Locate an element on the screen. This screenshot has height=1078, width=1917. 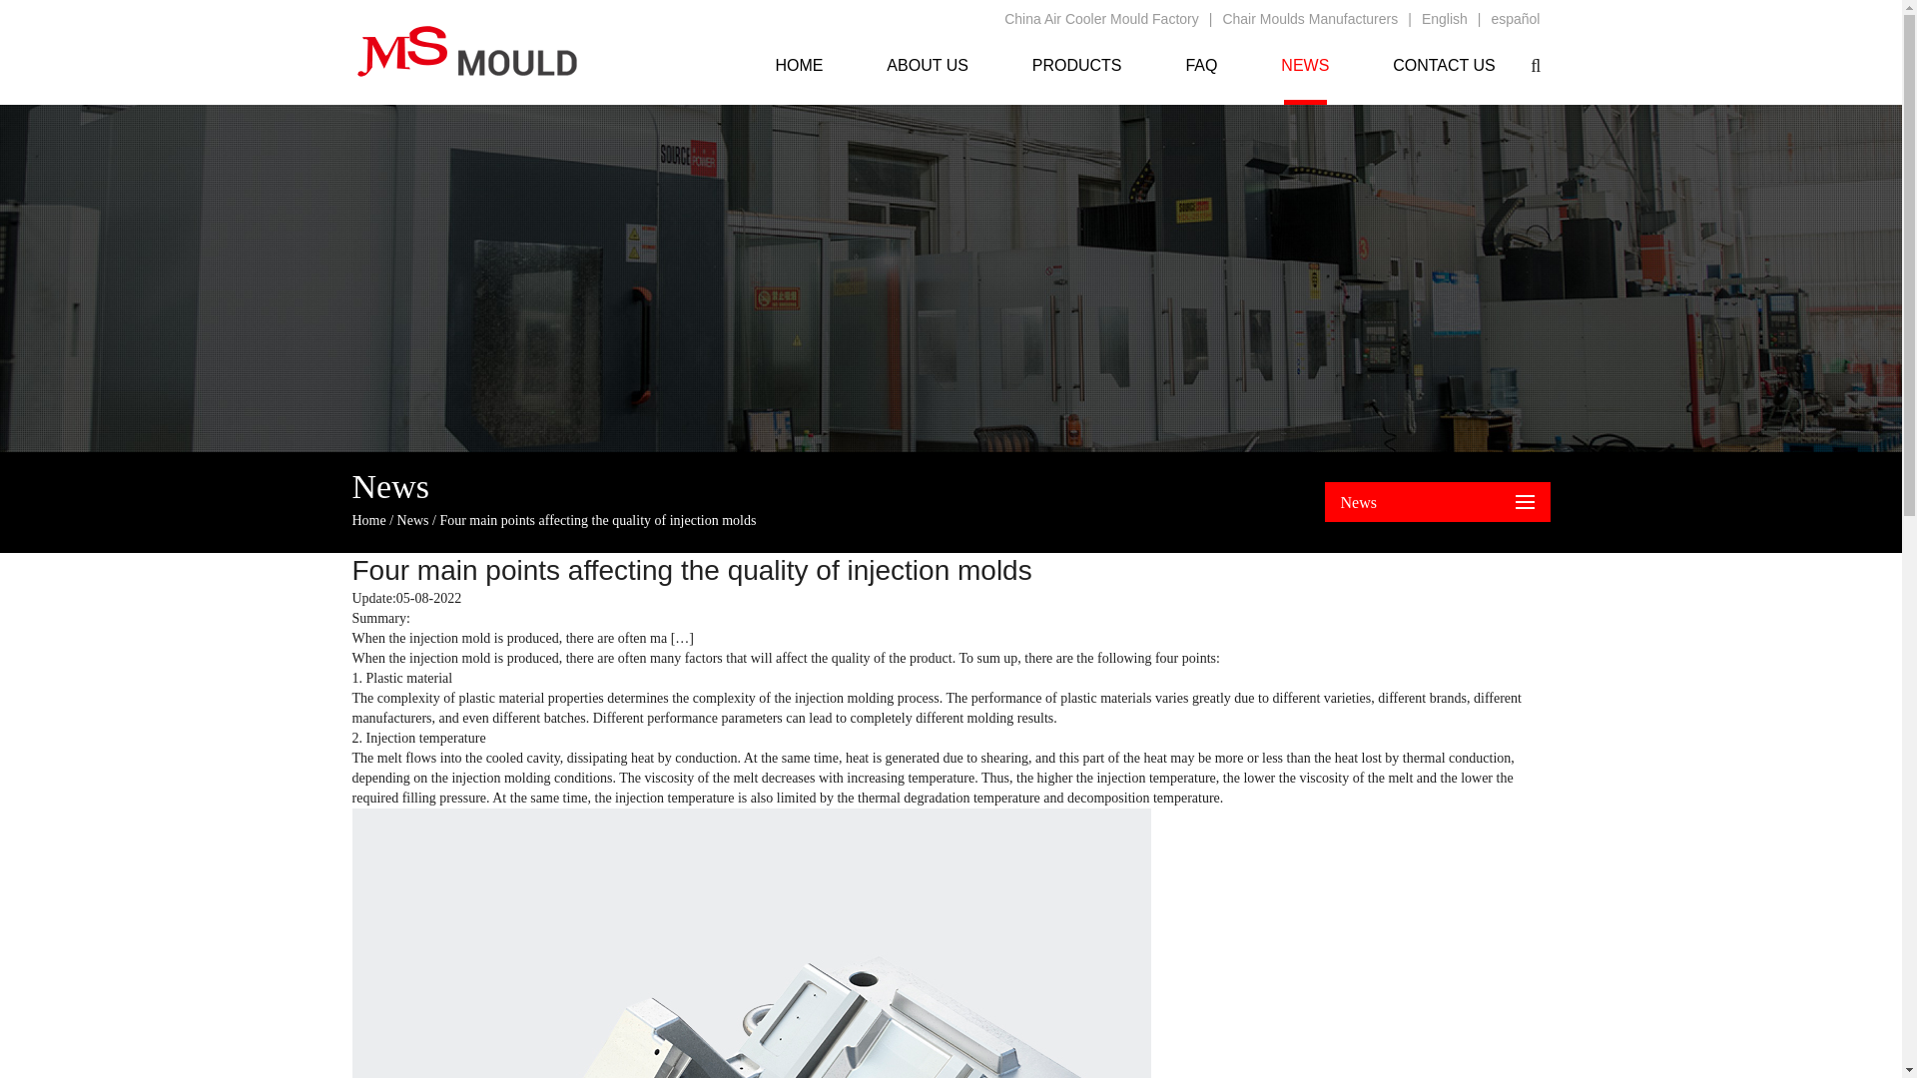
Chair Moulds Manufacturers is located at coordinates (1310, 18).